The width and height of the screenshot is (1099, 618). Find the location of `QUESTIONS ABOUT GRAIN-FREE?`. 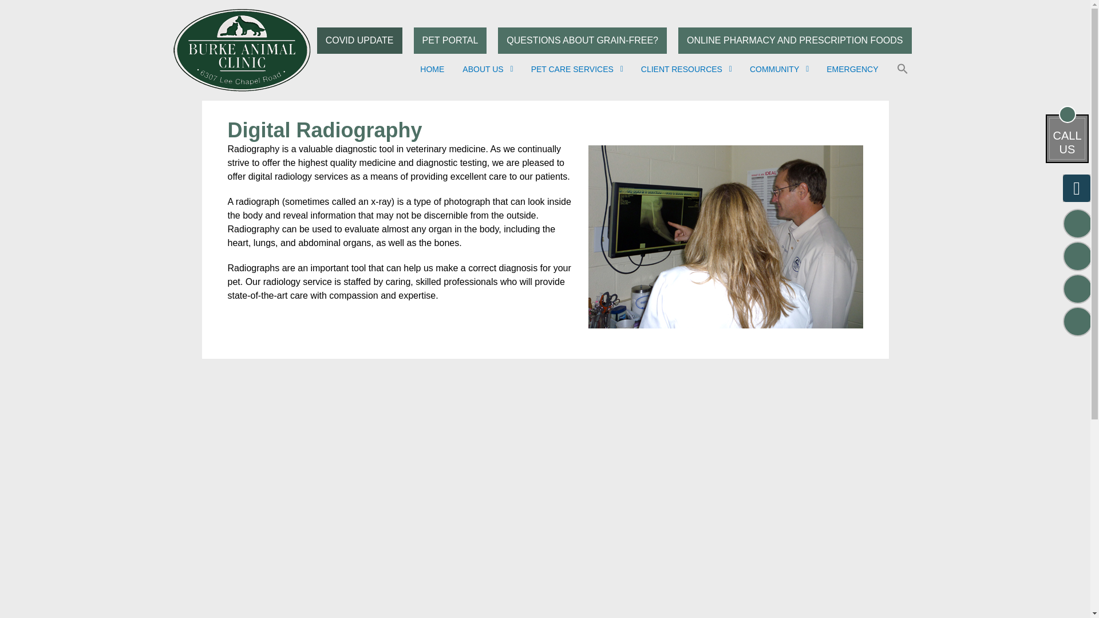

QUESTIONS ABOUT GRAIN-FREE? is located at coordinates (582, 40).